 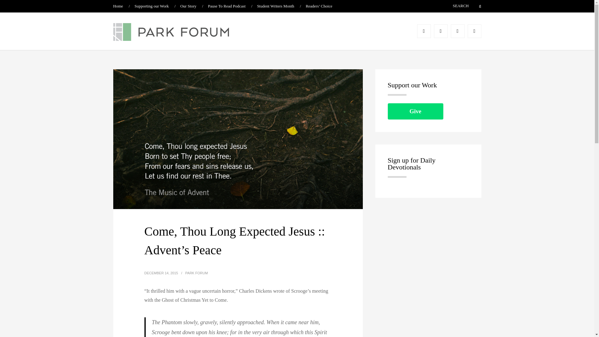 I want to click on Supporting our Work, so click(x=152, y=6).